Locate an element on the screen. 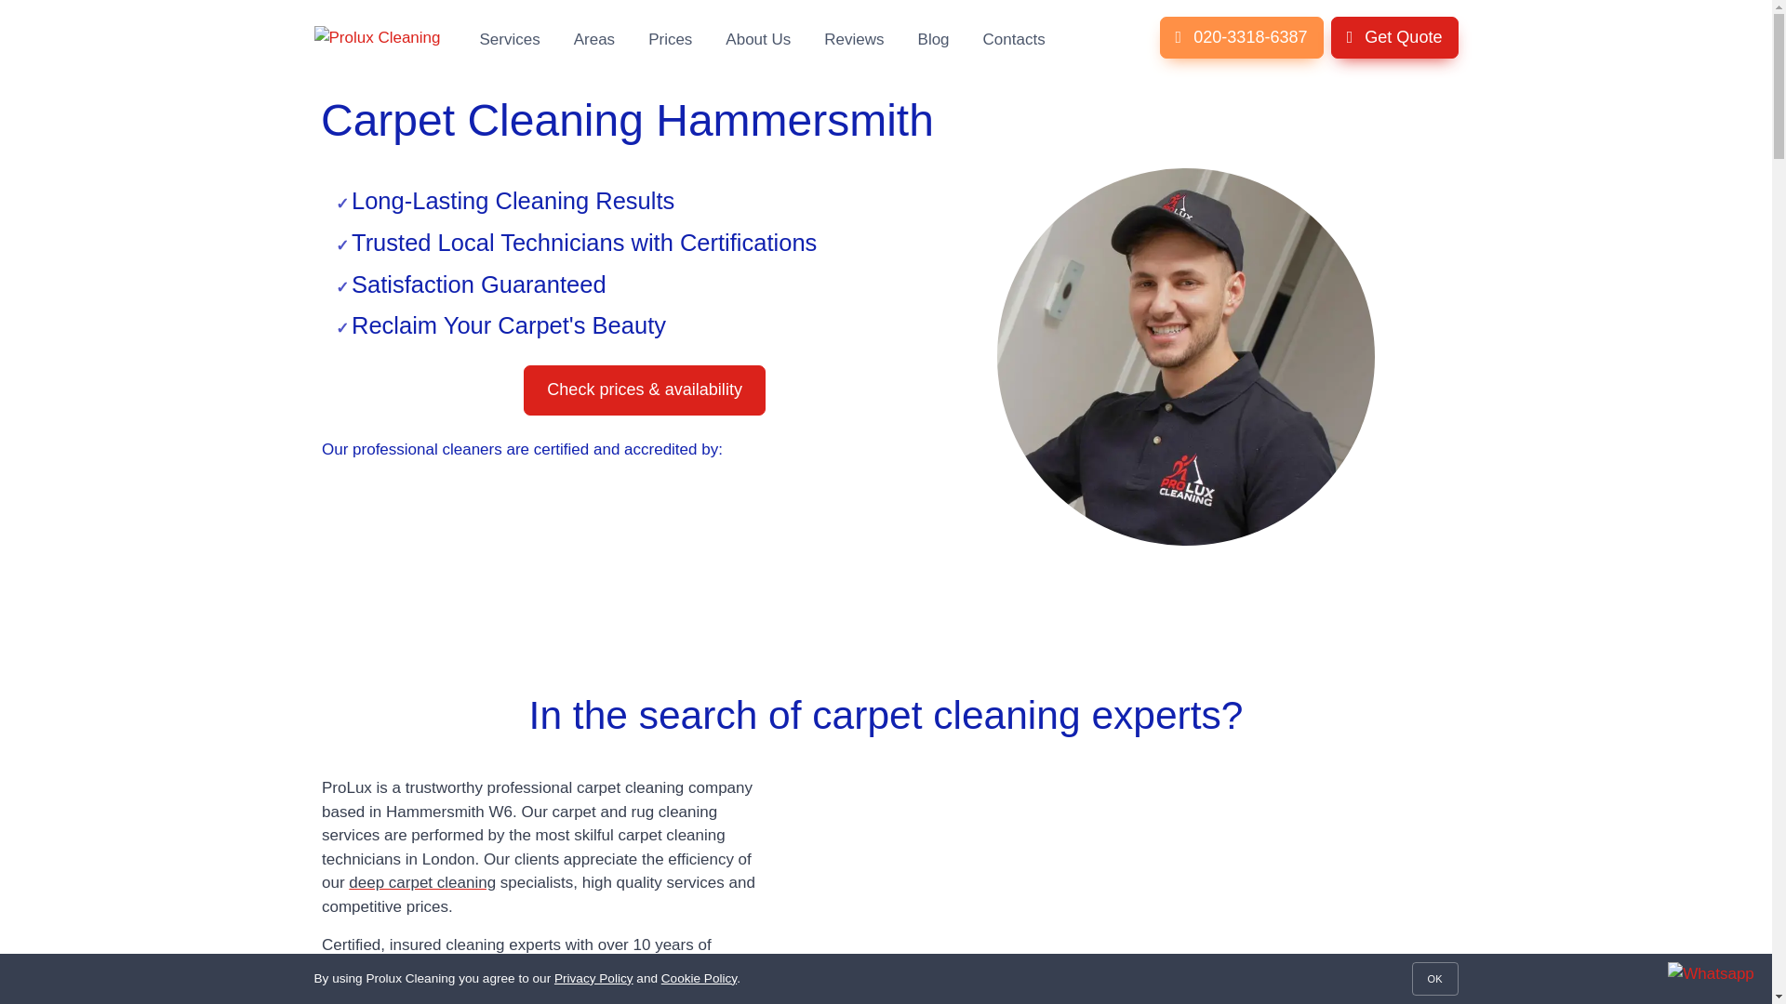  deep carpet cleaning is located at coordinates (422, 882).